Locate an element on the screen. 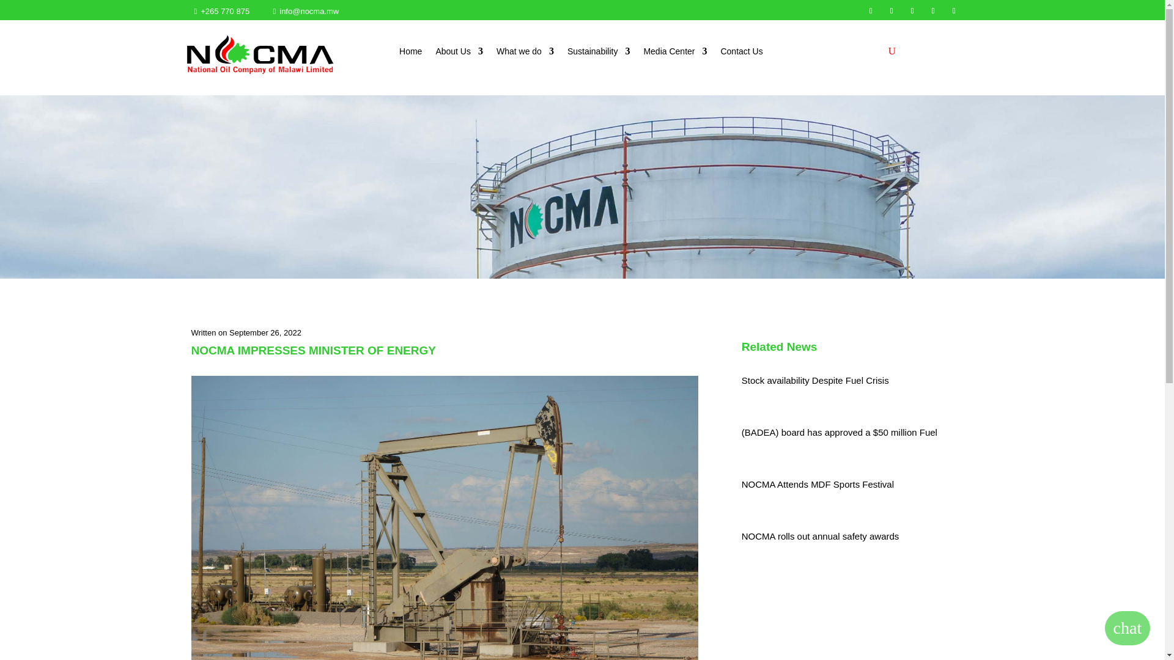 The image size is (1174, 660). Follow on LinkedIn is located at coordinates (933, 11).